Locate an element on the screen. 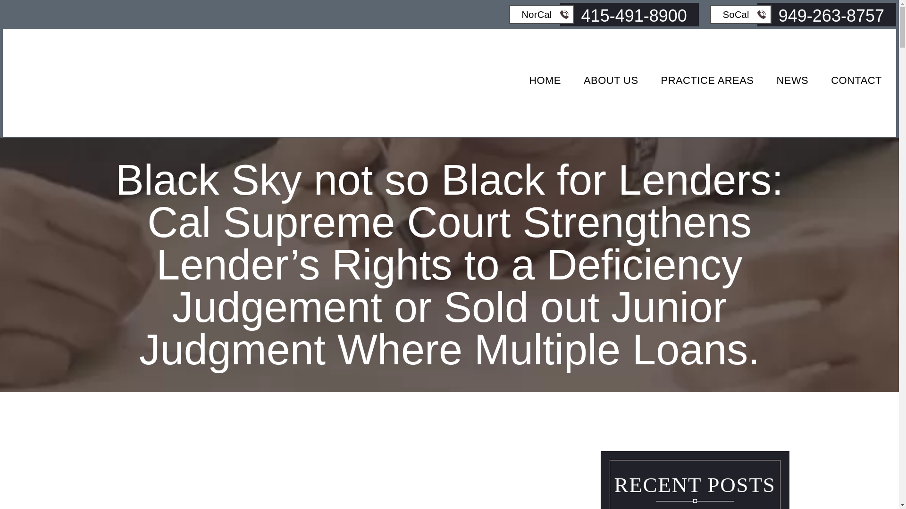 The height and width of the screenshot is (509, 906). NEWS is located at coordinates (792, 85).